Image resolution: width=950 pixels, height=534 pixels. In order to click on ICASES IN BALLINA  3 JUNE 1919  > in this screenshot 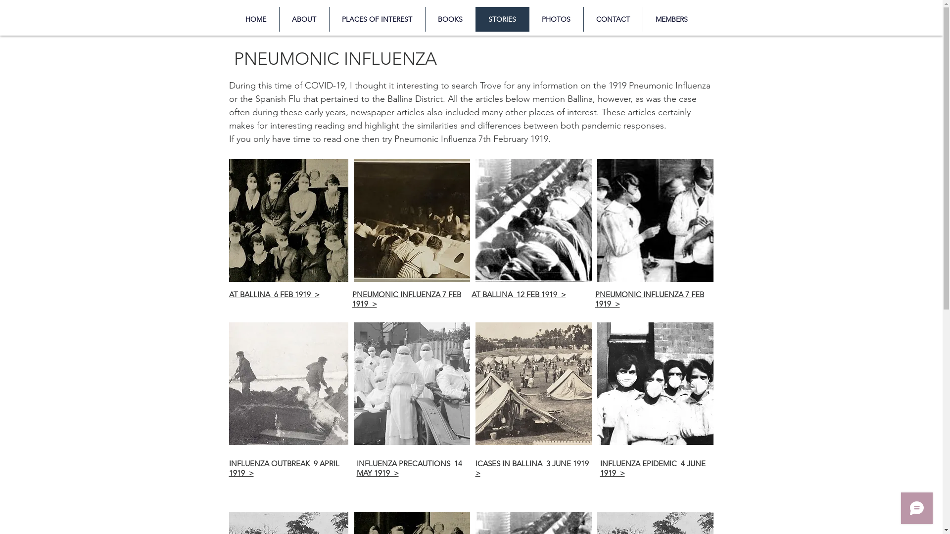, I will do `click(532, 468)`.